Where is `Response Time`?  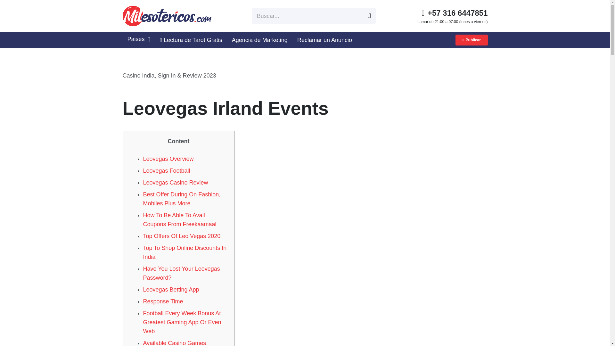 Response Time is located at coordinates (163, 301).